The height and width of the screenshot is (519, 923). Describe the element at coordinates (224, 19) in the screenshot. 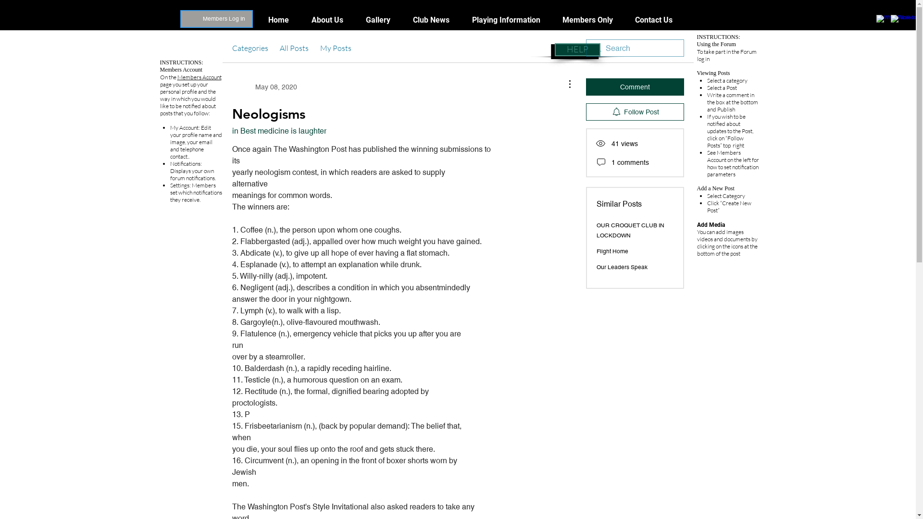

I see `Members Log In` at that location.